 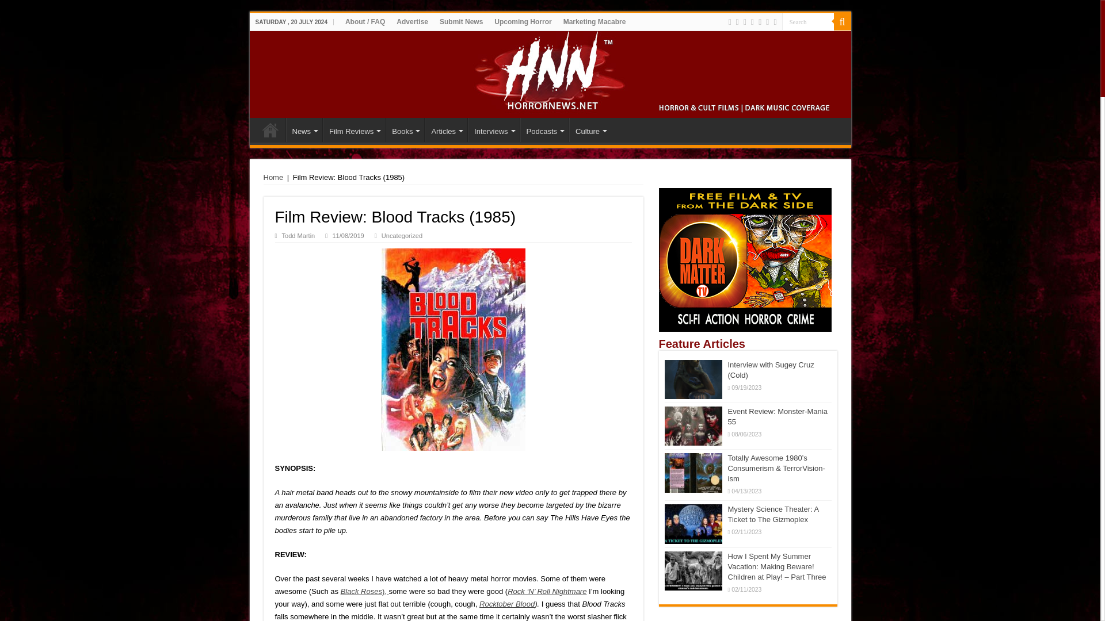 What do you see at coordinates (807, 21) in the screenshot?
I see `Search` at bounding box center [807, 21].